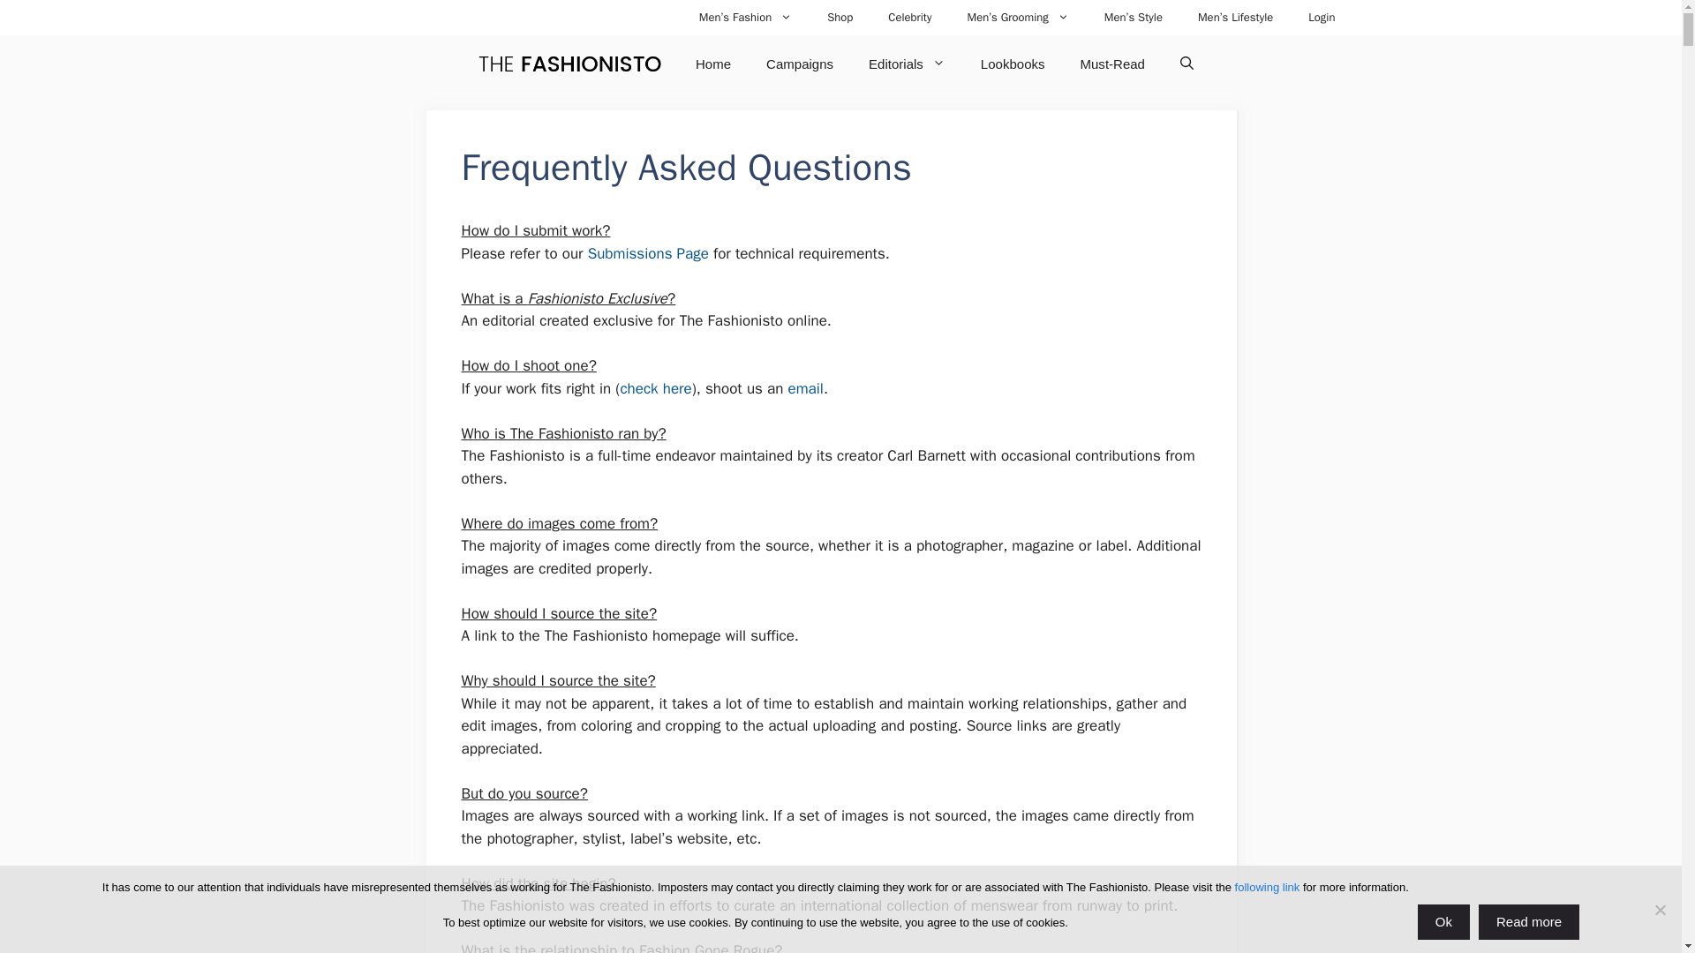 The image size is (1695, 953). What do you see at coordinates (909, 18) in the screenshot?
I see `Celebrity` at bounding box center [909, 18].